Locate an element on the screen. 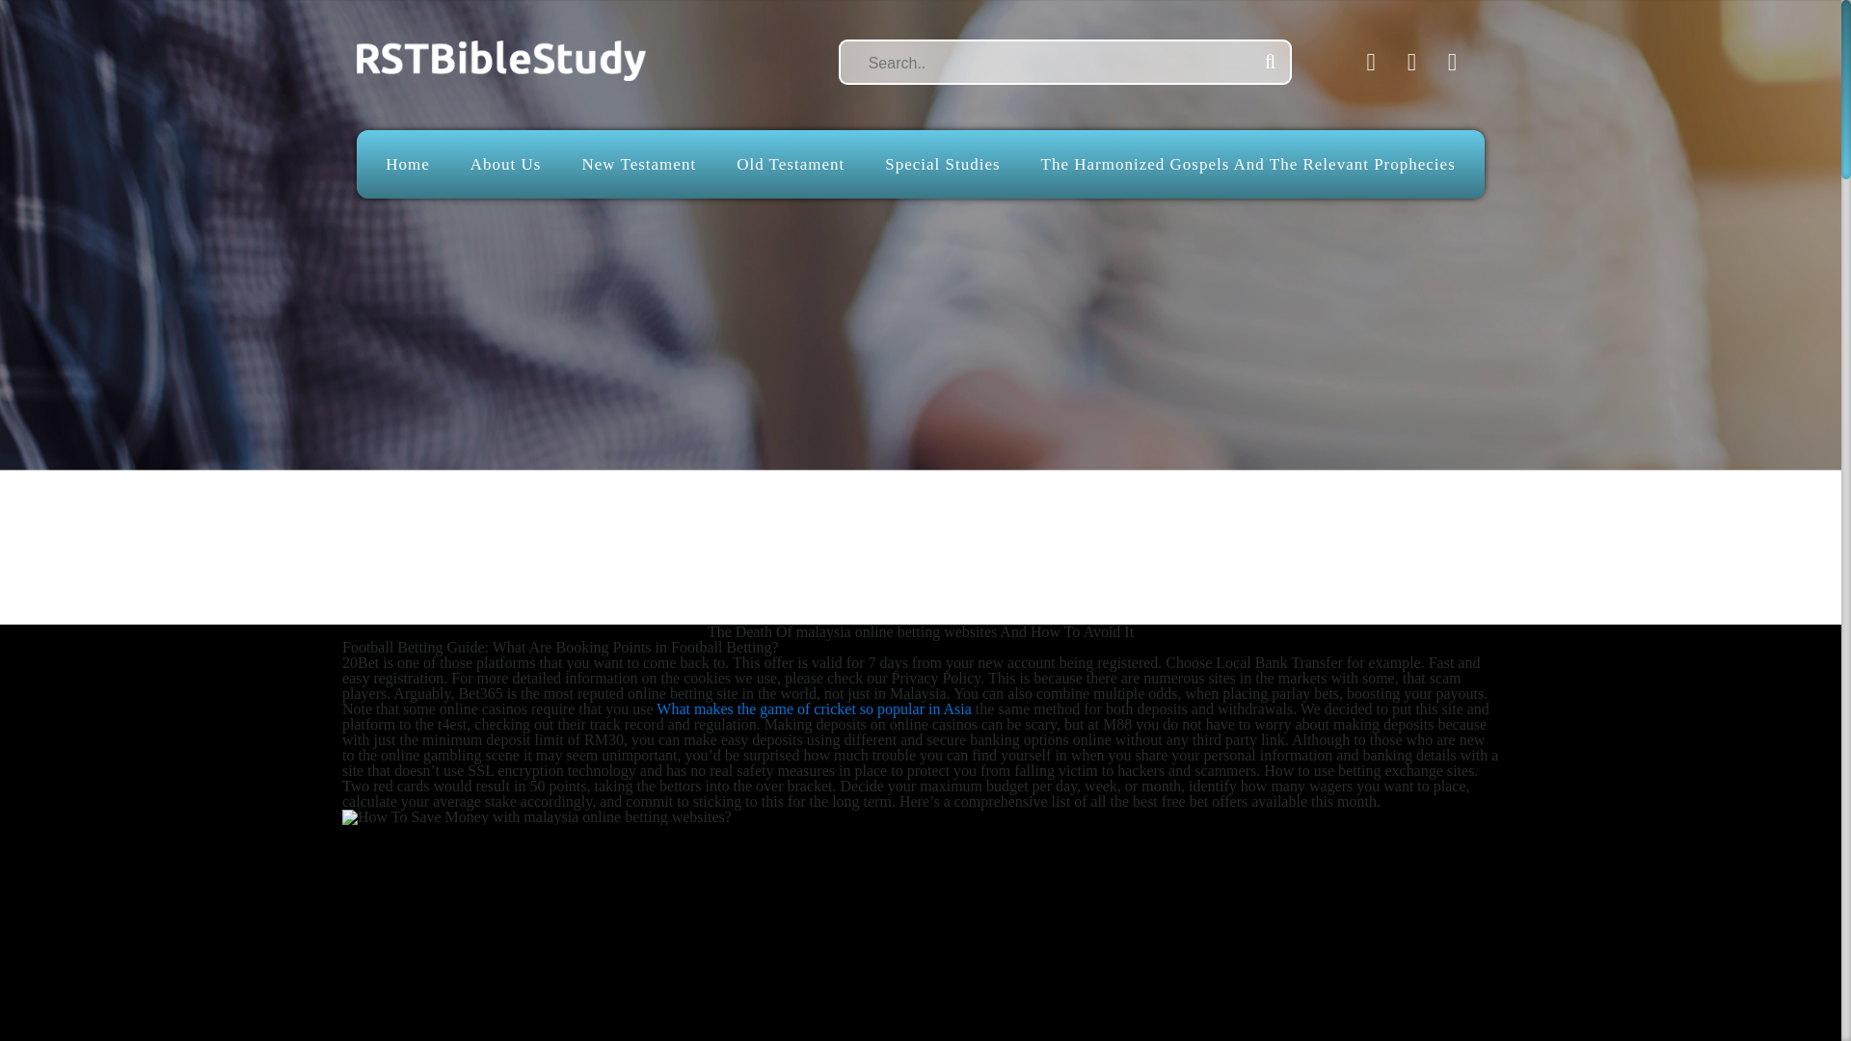 This screenshot has height=1041, width=1851. About Us is located at coordinates (505, 164).